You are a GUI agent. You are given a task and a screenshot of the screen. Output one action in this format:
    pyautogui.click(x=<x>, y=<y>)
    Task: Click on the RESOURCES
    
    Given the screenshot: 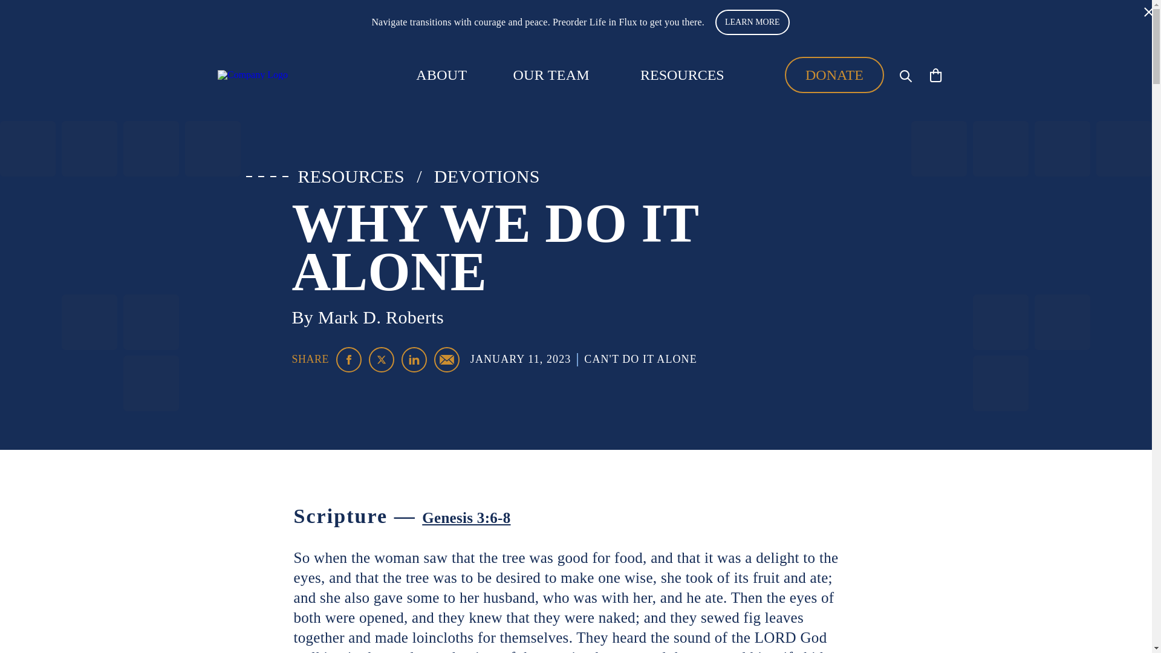 What is the action you would take?
    pyautogui.click(x=351, y=177)
    